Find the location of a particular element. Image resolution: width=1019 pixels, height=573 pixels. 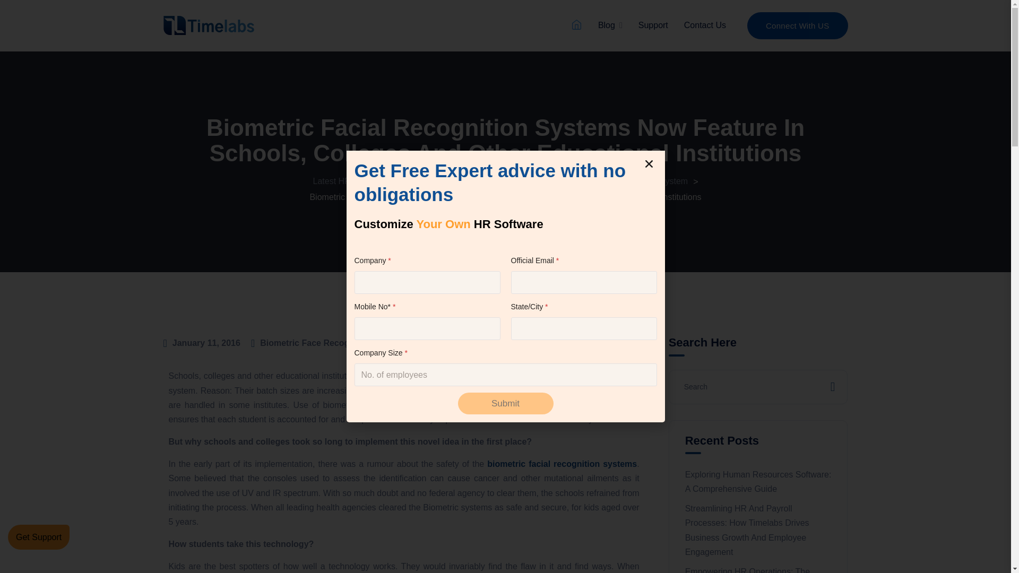

Biometric Face Recognition System is located at coordinates (332, 343).